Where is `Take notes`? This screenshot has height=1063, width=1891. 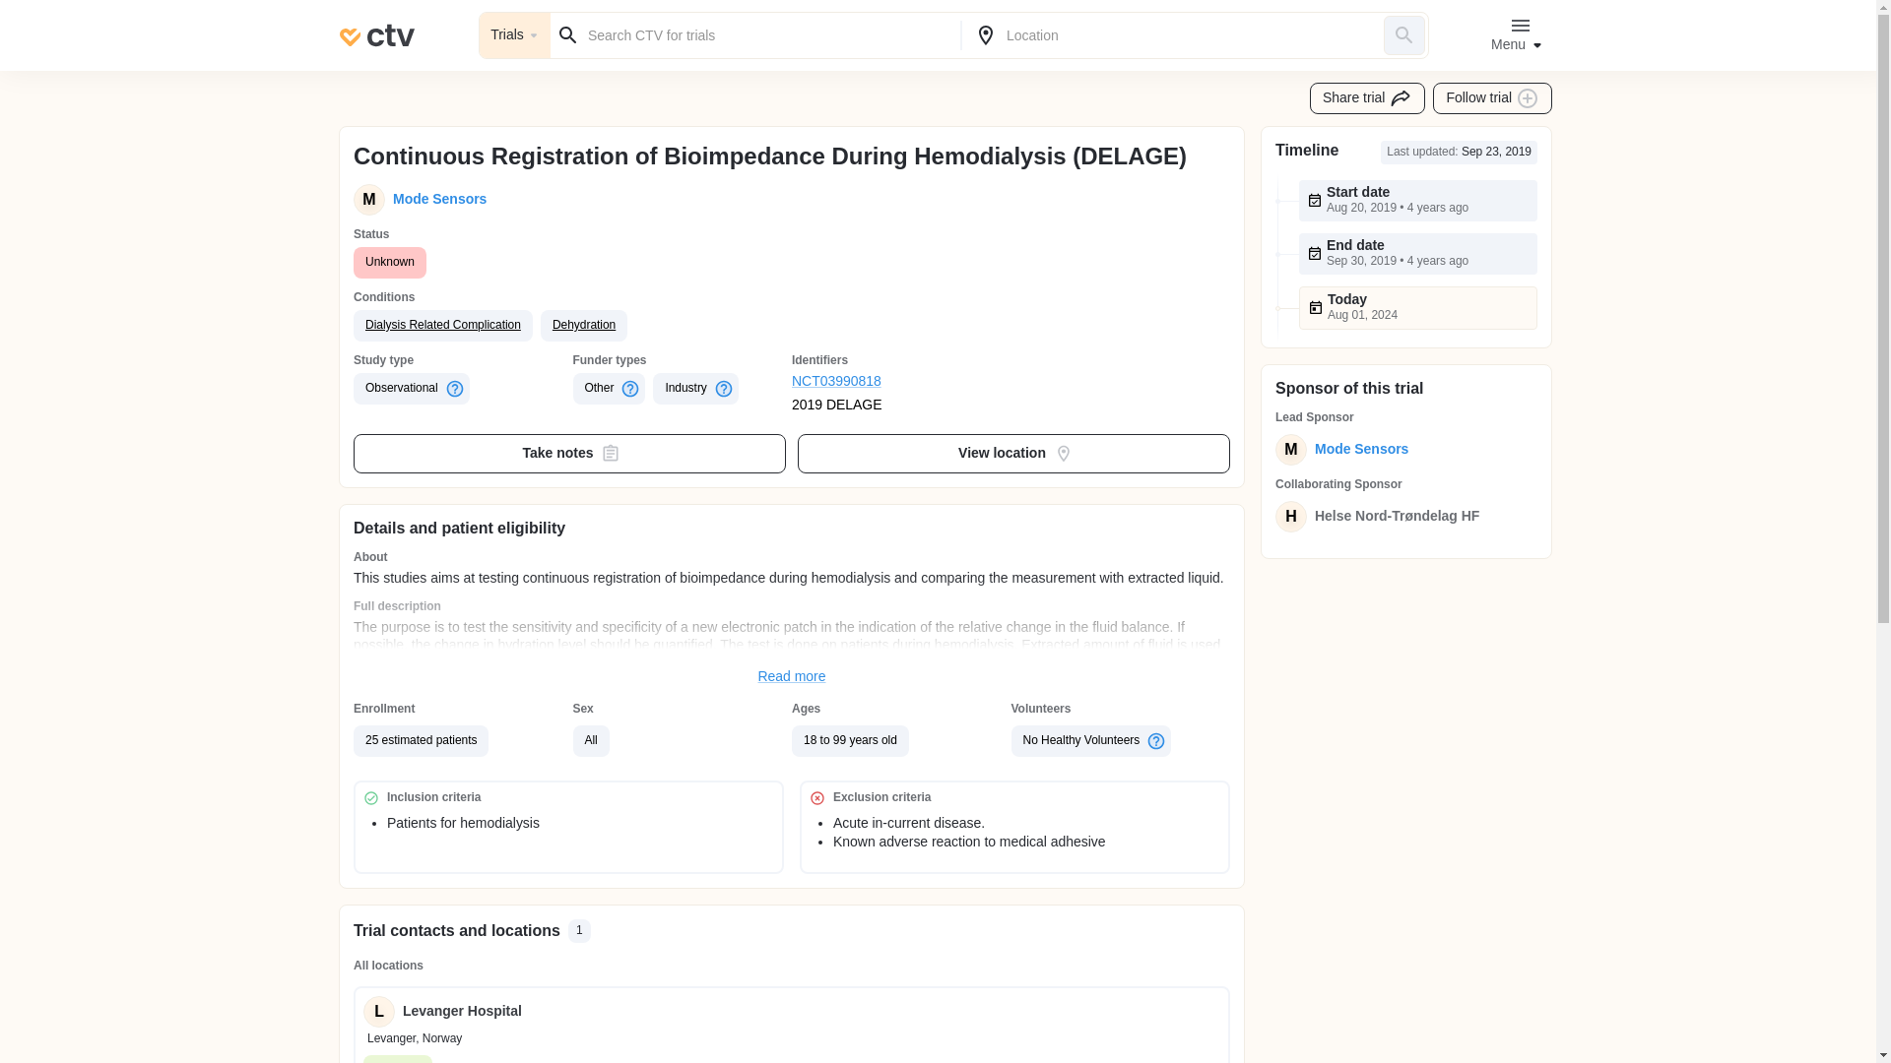 Take notes is located at coordinates (569, 453).